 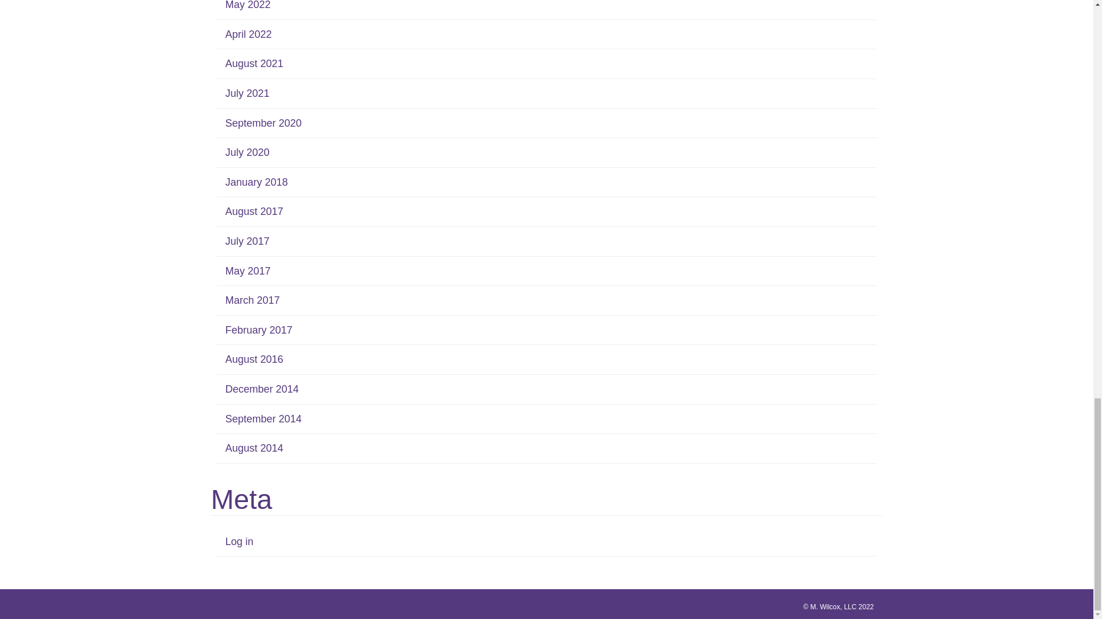 I want to click on August 2014, so click(x=254, y=448).